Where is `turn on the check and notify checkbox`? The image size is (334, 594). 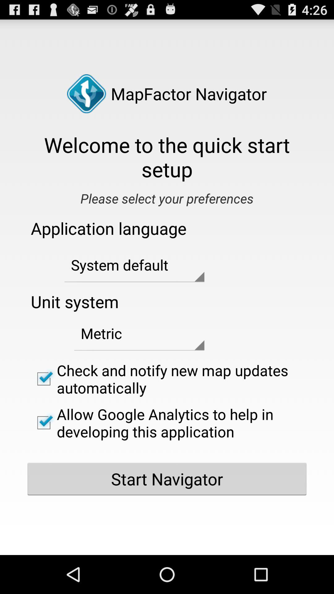 turn on the check and notify checkbox is located at coordinates (167, 379).